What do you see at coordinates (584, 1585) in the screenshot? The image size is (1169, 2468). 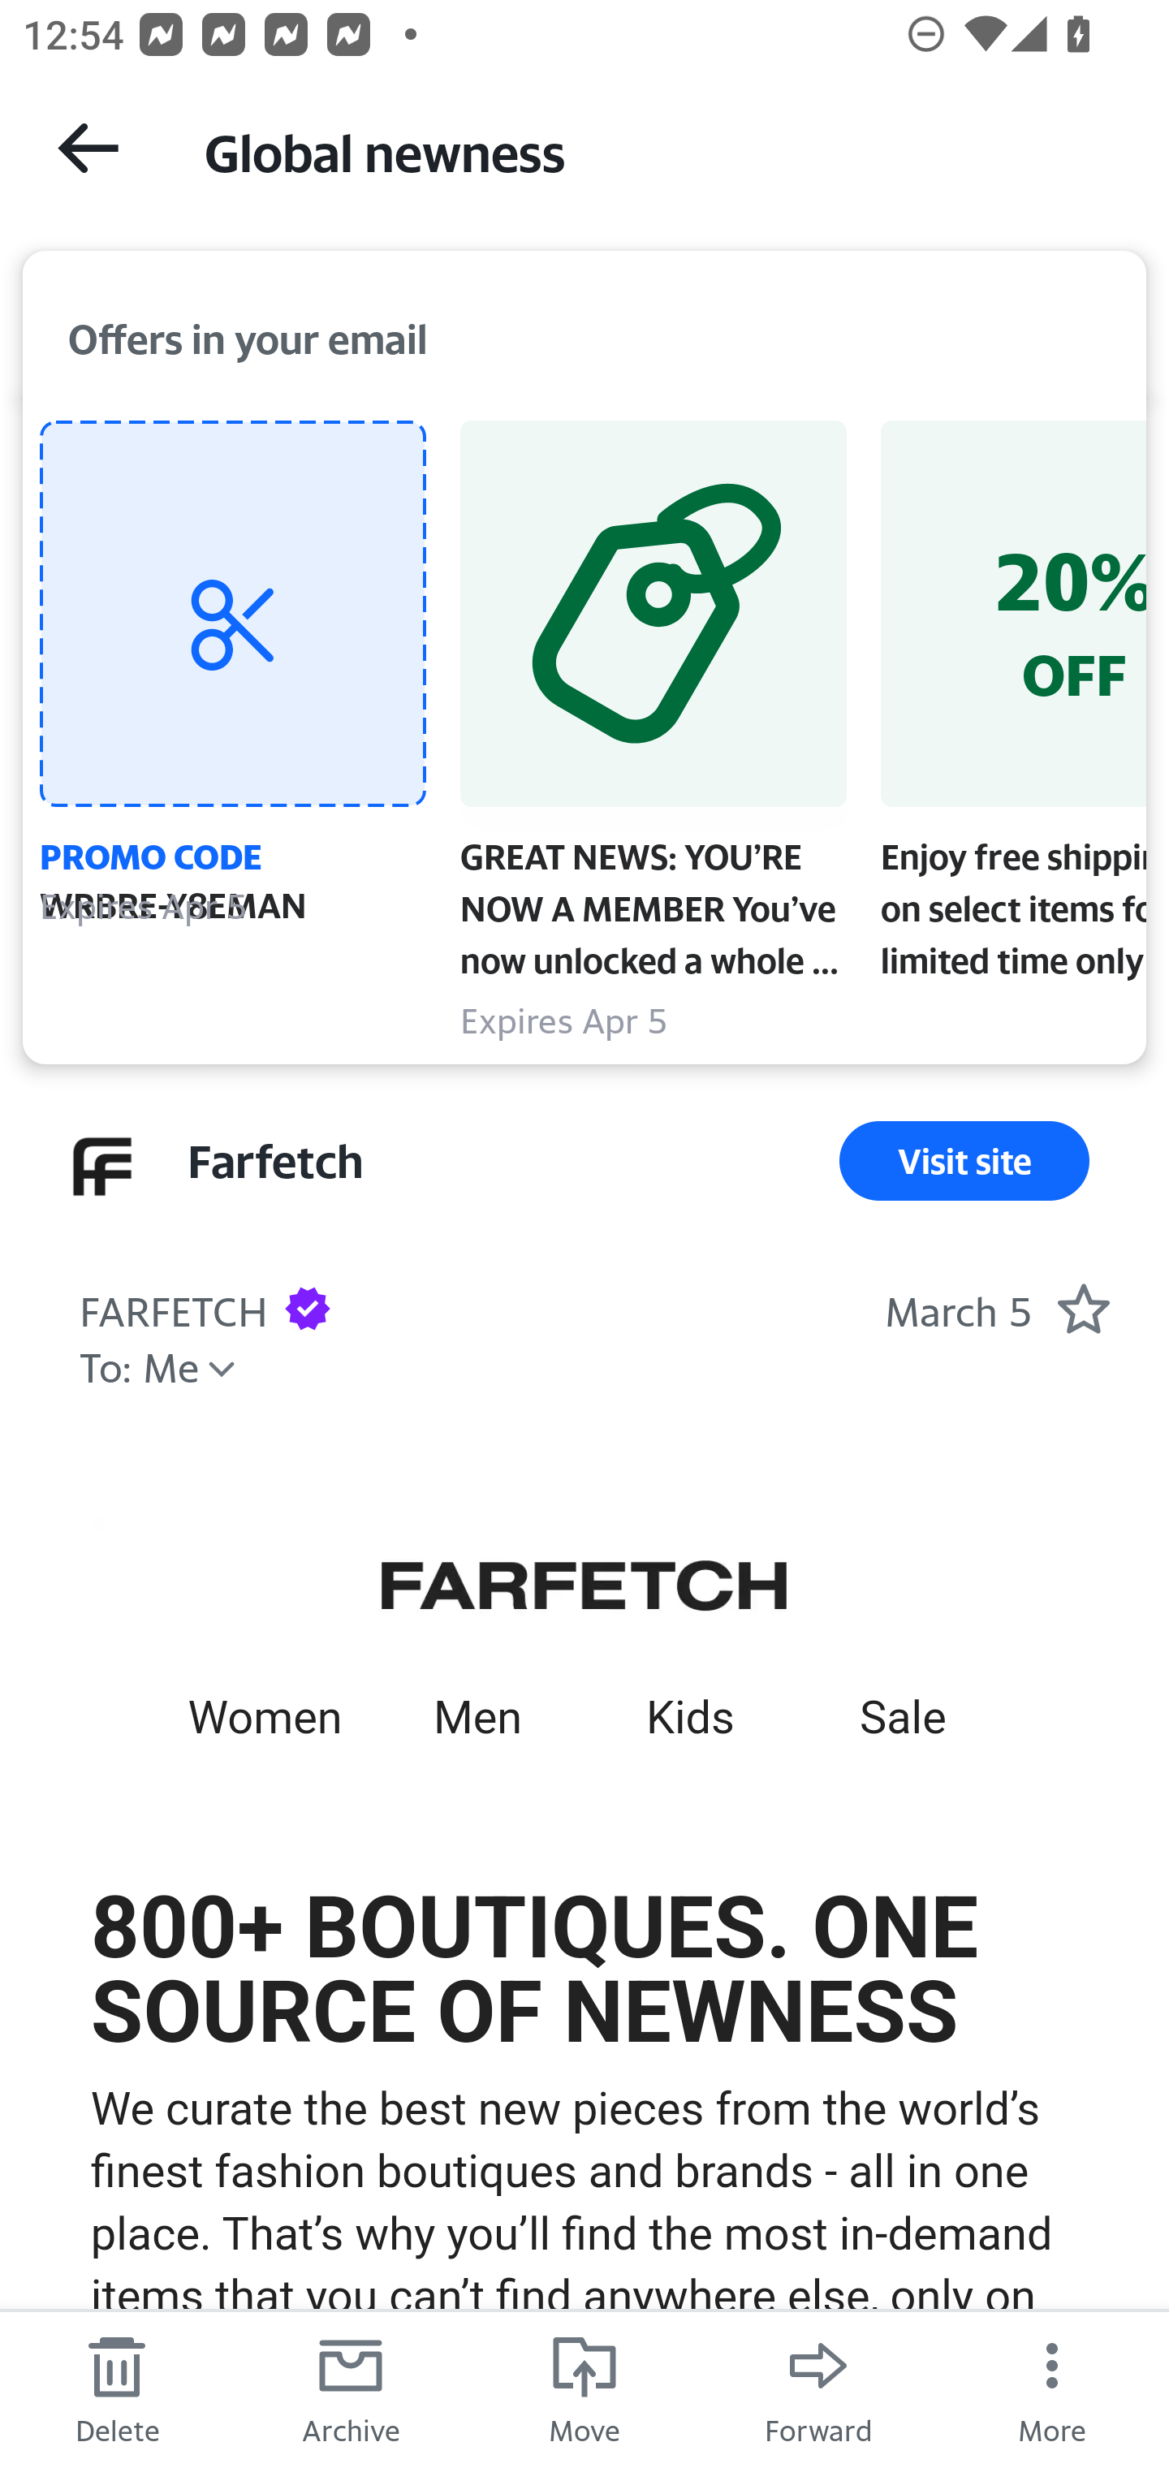 I see `FARFETCH logo` at bounding box center [584, 1585].